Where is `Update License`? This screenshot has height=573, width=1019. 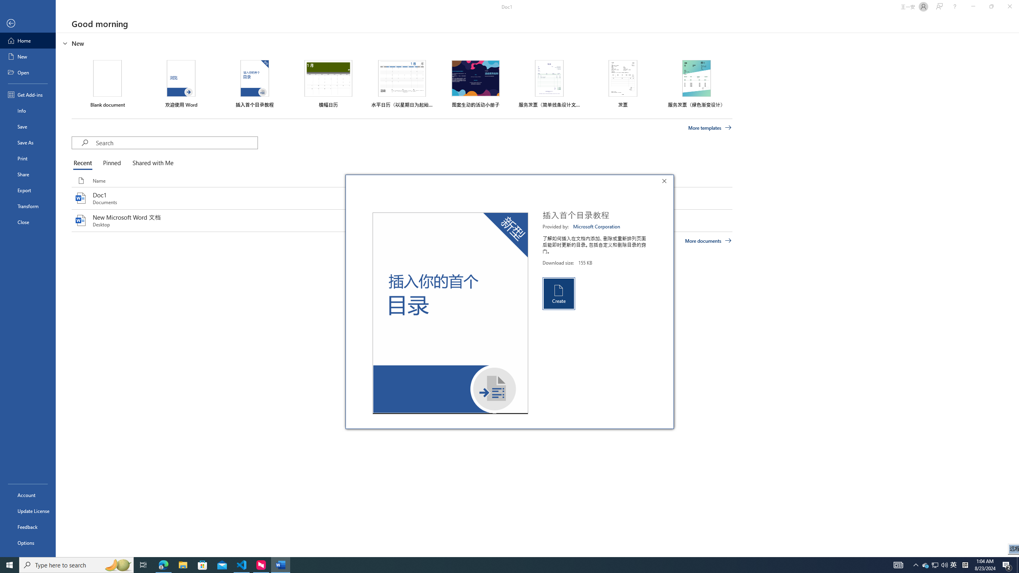 Update License is located at coordinates (28, 511).